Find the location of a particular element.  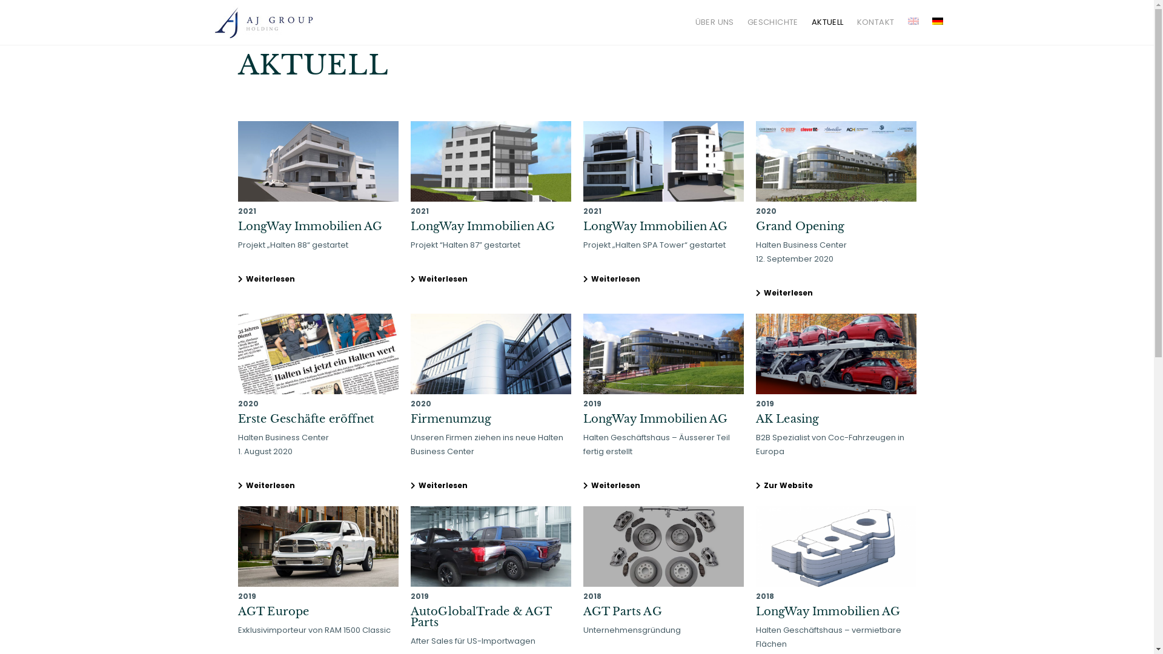

Zur Website is located at coordinates (787, 486).